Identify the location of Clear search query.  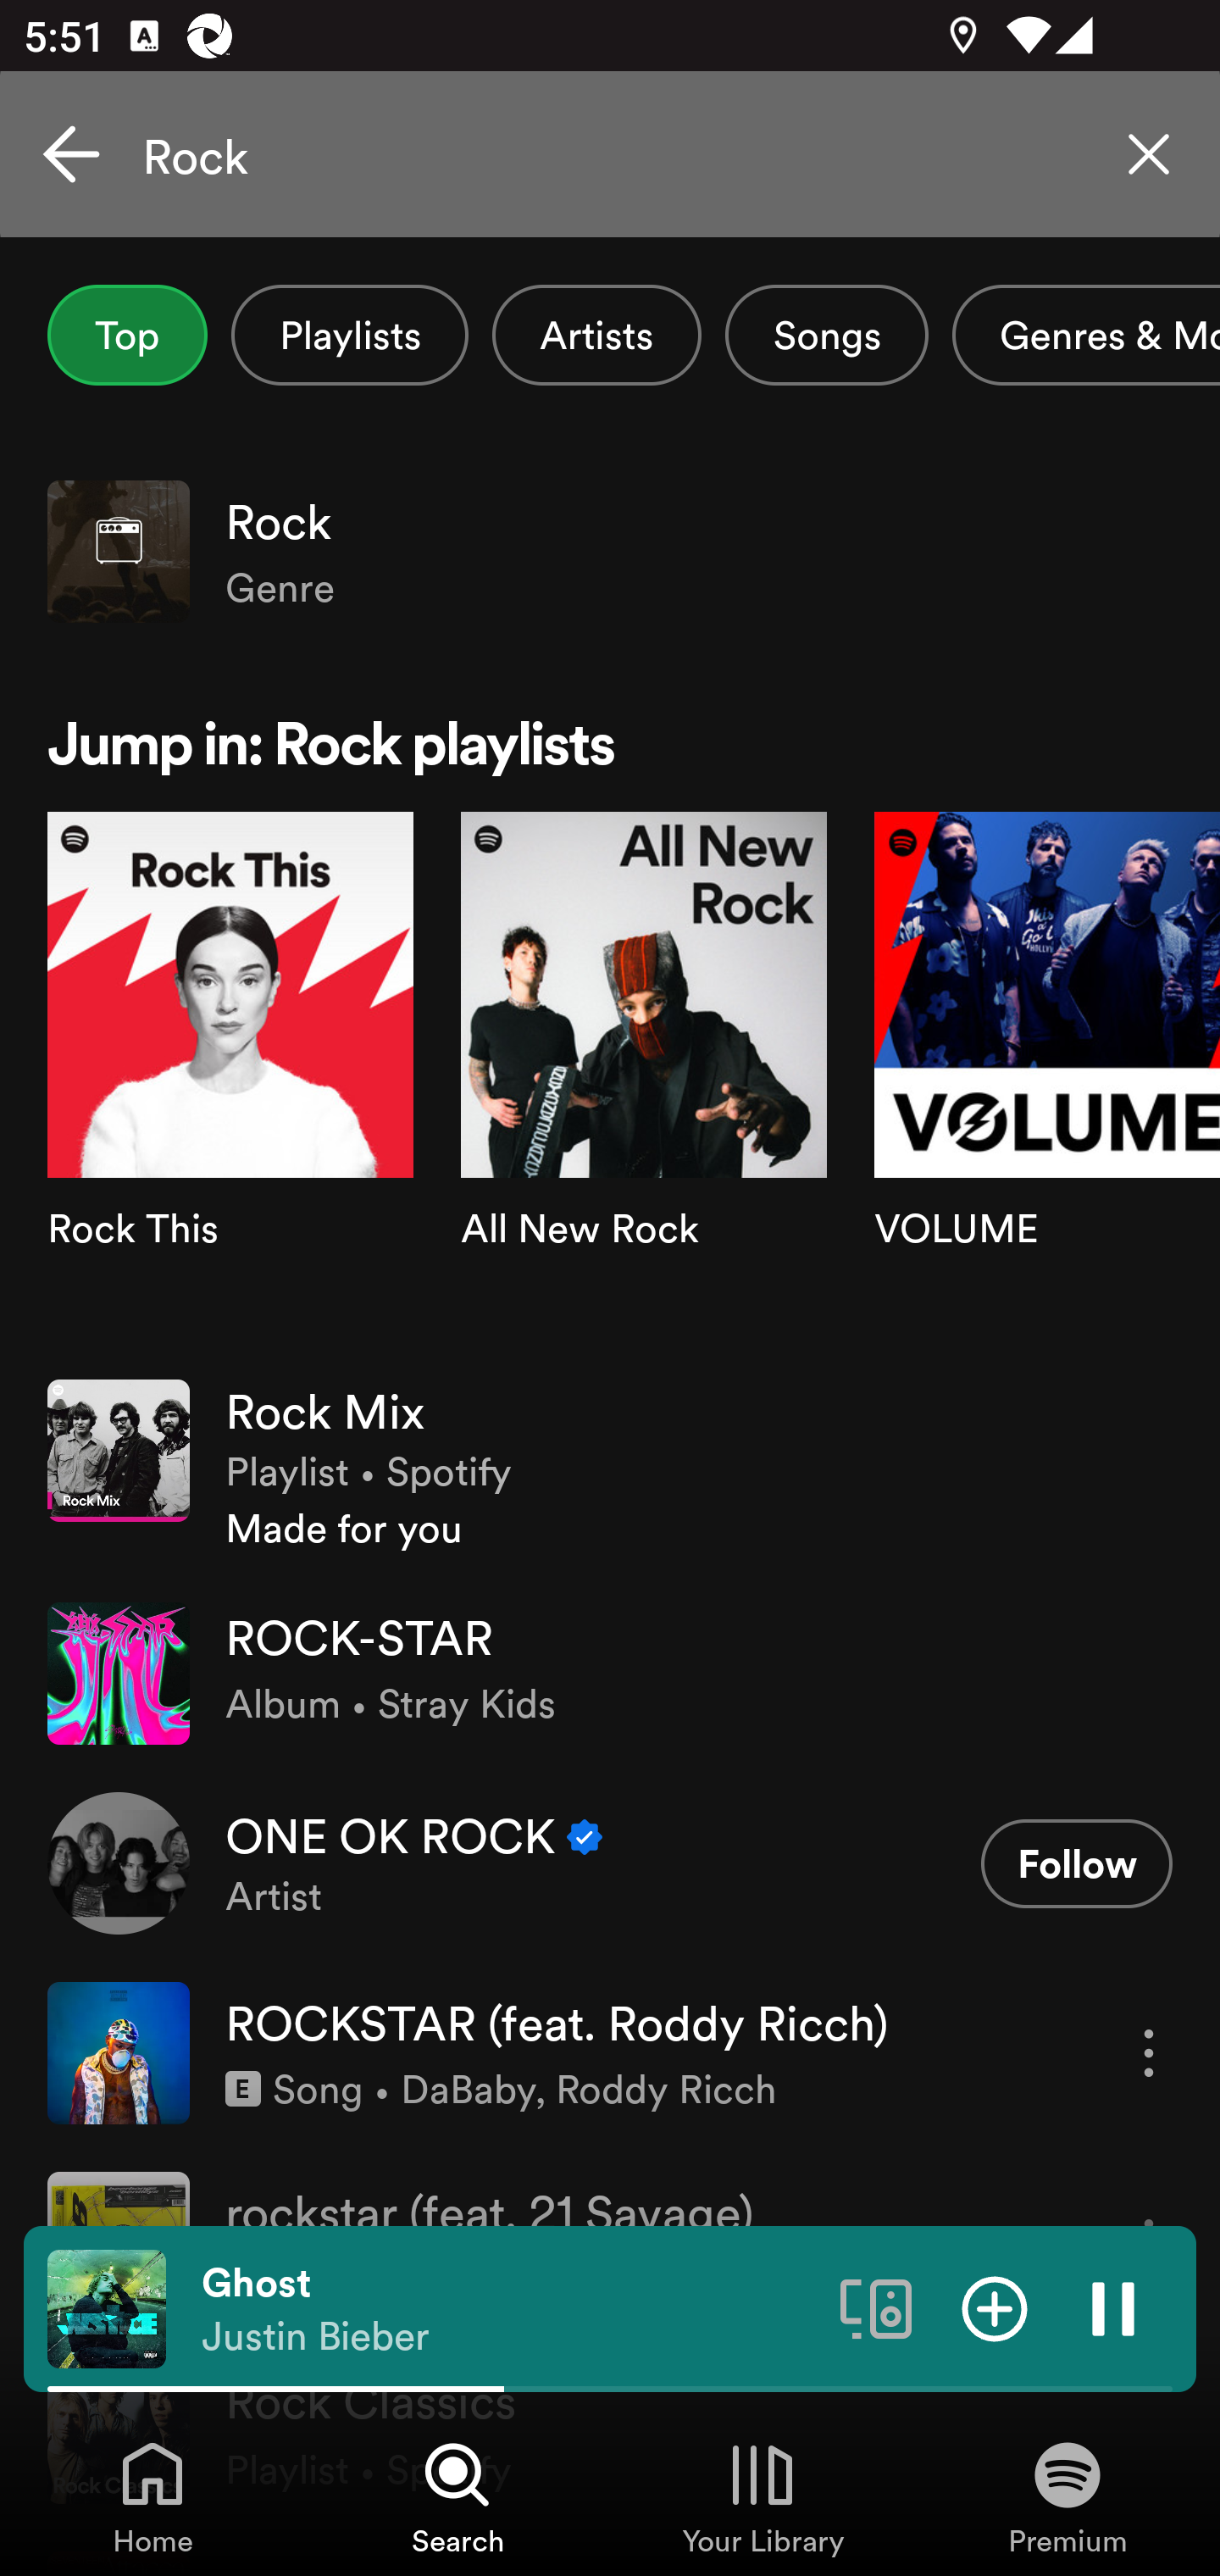
(1149, 154).